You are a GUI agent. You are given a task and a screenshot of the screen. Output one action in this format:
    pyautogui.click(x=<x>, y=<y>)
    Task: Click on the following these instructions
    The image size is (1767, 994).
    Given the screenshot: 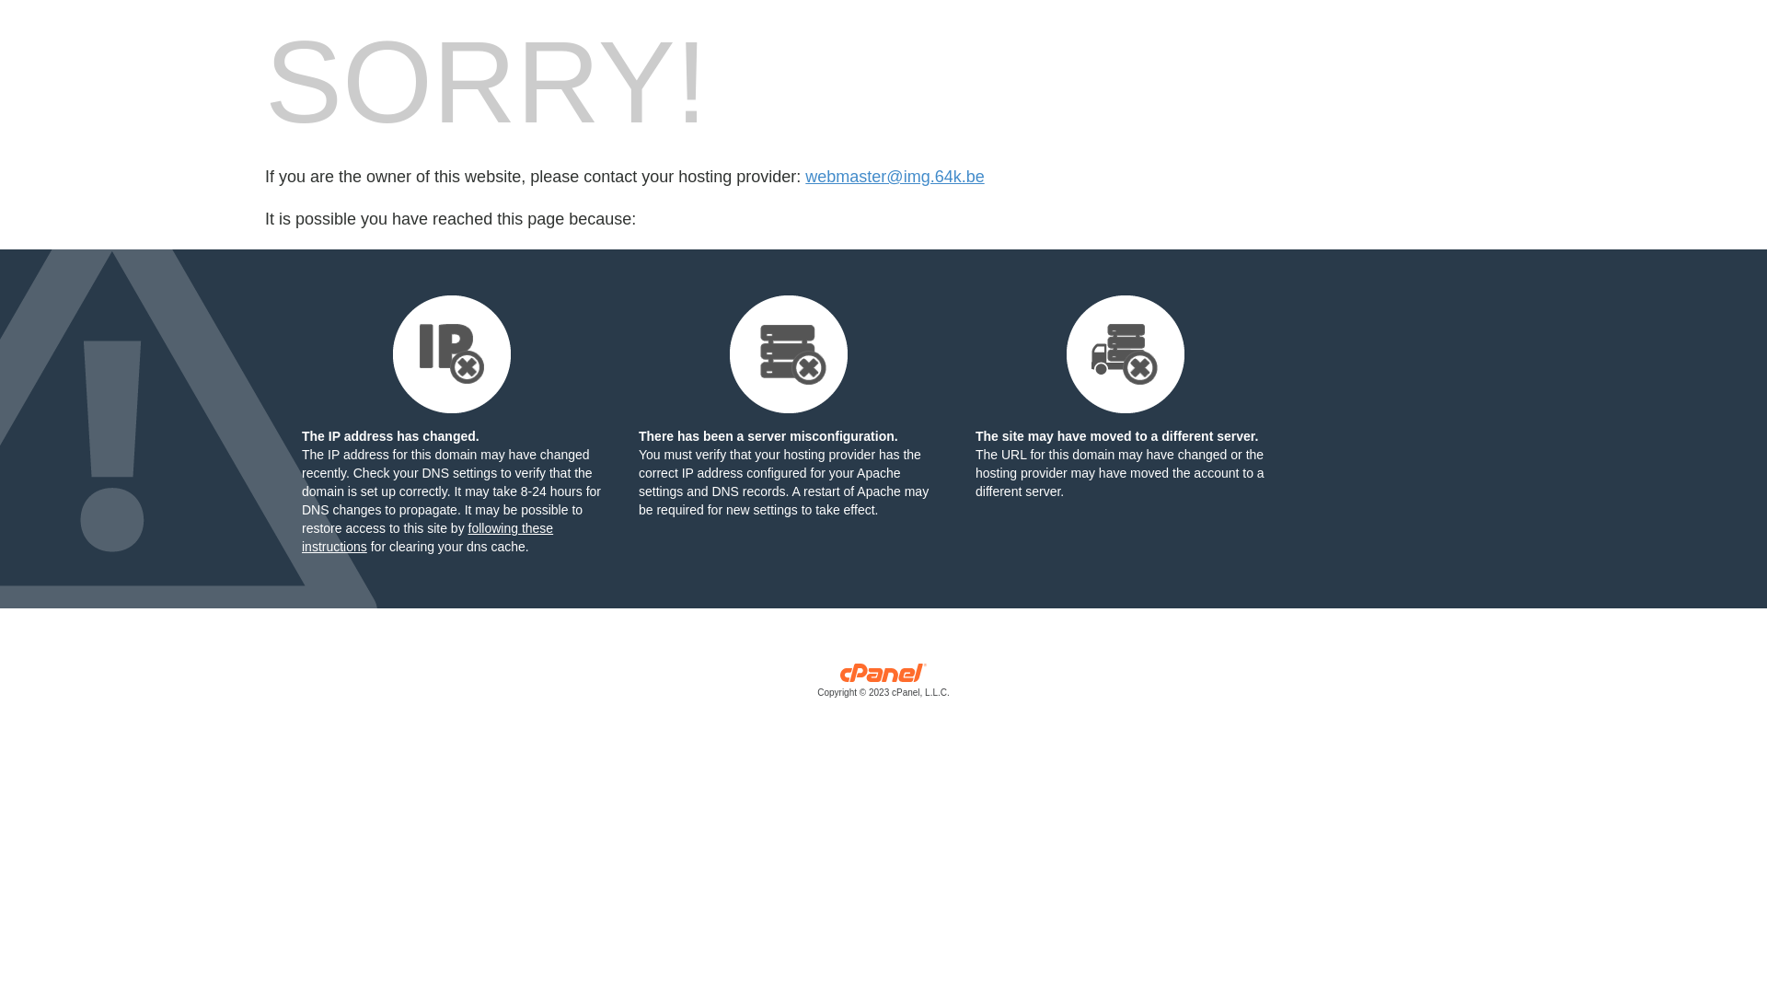 What is the action you would take?
    pyautogui.click(x=427, y=537)
    